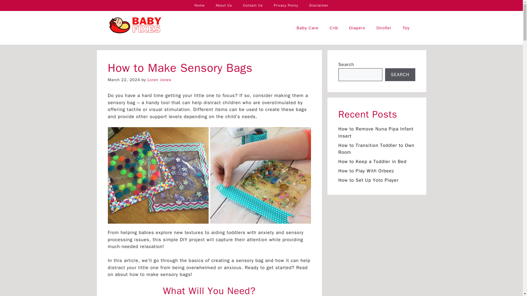 This screenshot has width=527, height=296. I want to click on How to Set Up Yoto Player, so click(368, 180).